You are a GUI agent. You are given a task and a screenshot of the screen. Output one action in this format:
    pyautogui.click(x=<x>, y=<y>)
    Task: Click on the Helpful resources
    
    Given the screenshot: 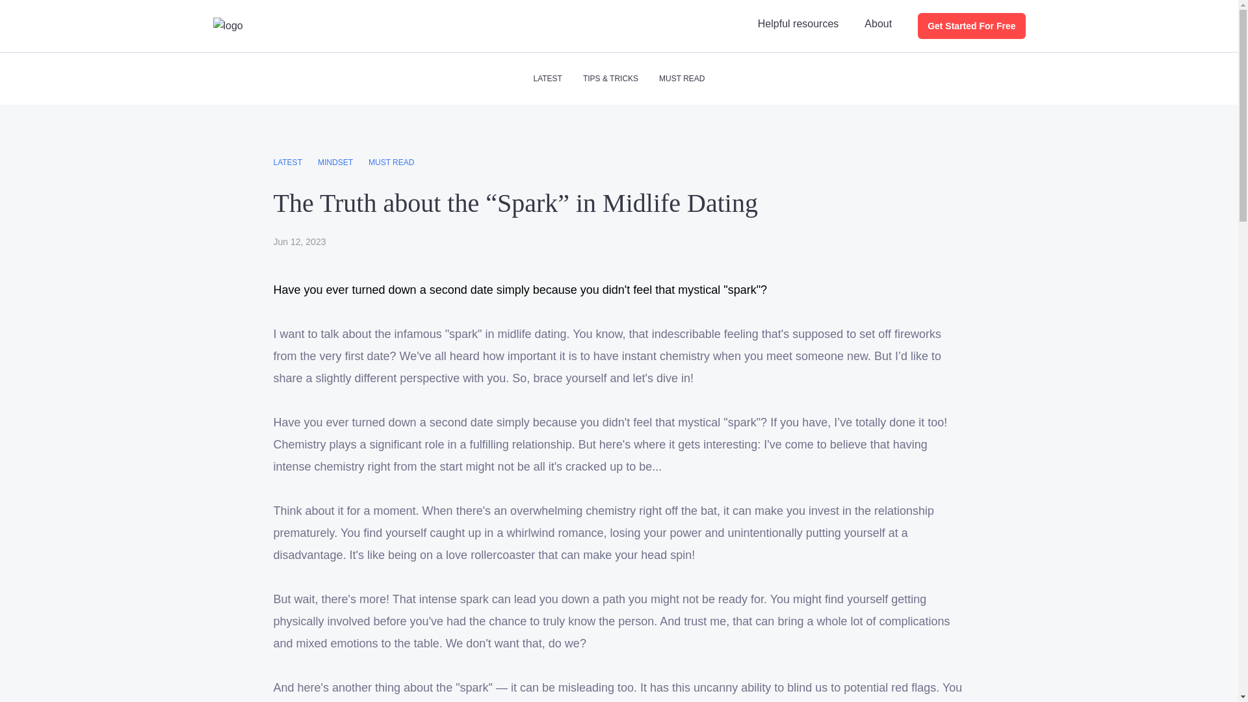 What is the action you would take?
    pyautogui.click(x=798, y=23)
    